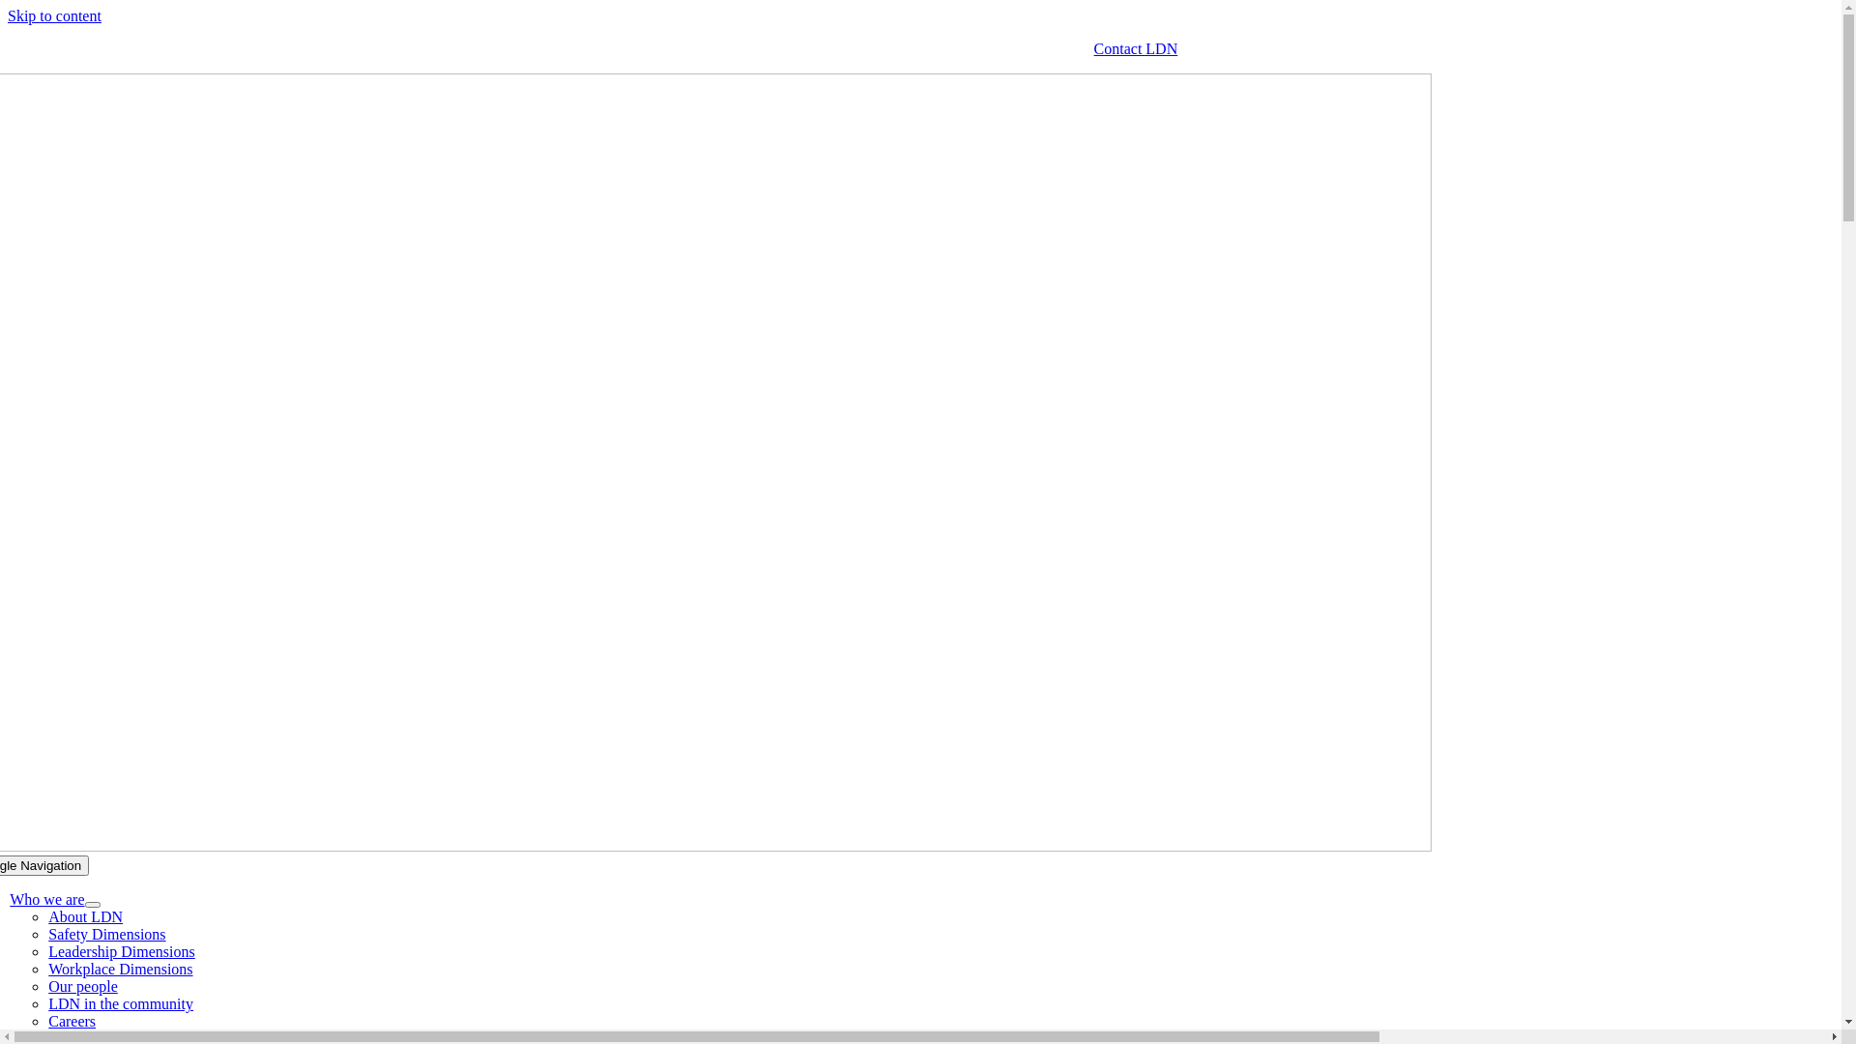 Image resolution: width=1856 pixels, height=1044 pixels. Describe the element at coordinates (85, 916) in the screenshot. I see `About LDN` at that location.